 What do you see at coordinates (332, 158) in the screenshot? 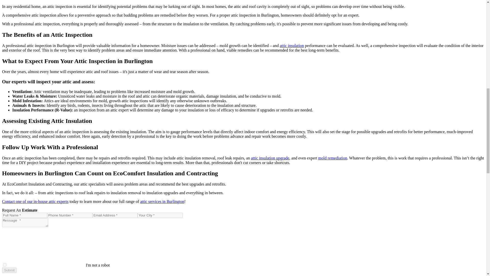
I see `mold remediation` at bounding box center [332, 158].